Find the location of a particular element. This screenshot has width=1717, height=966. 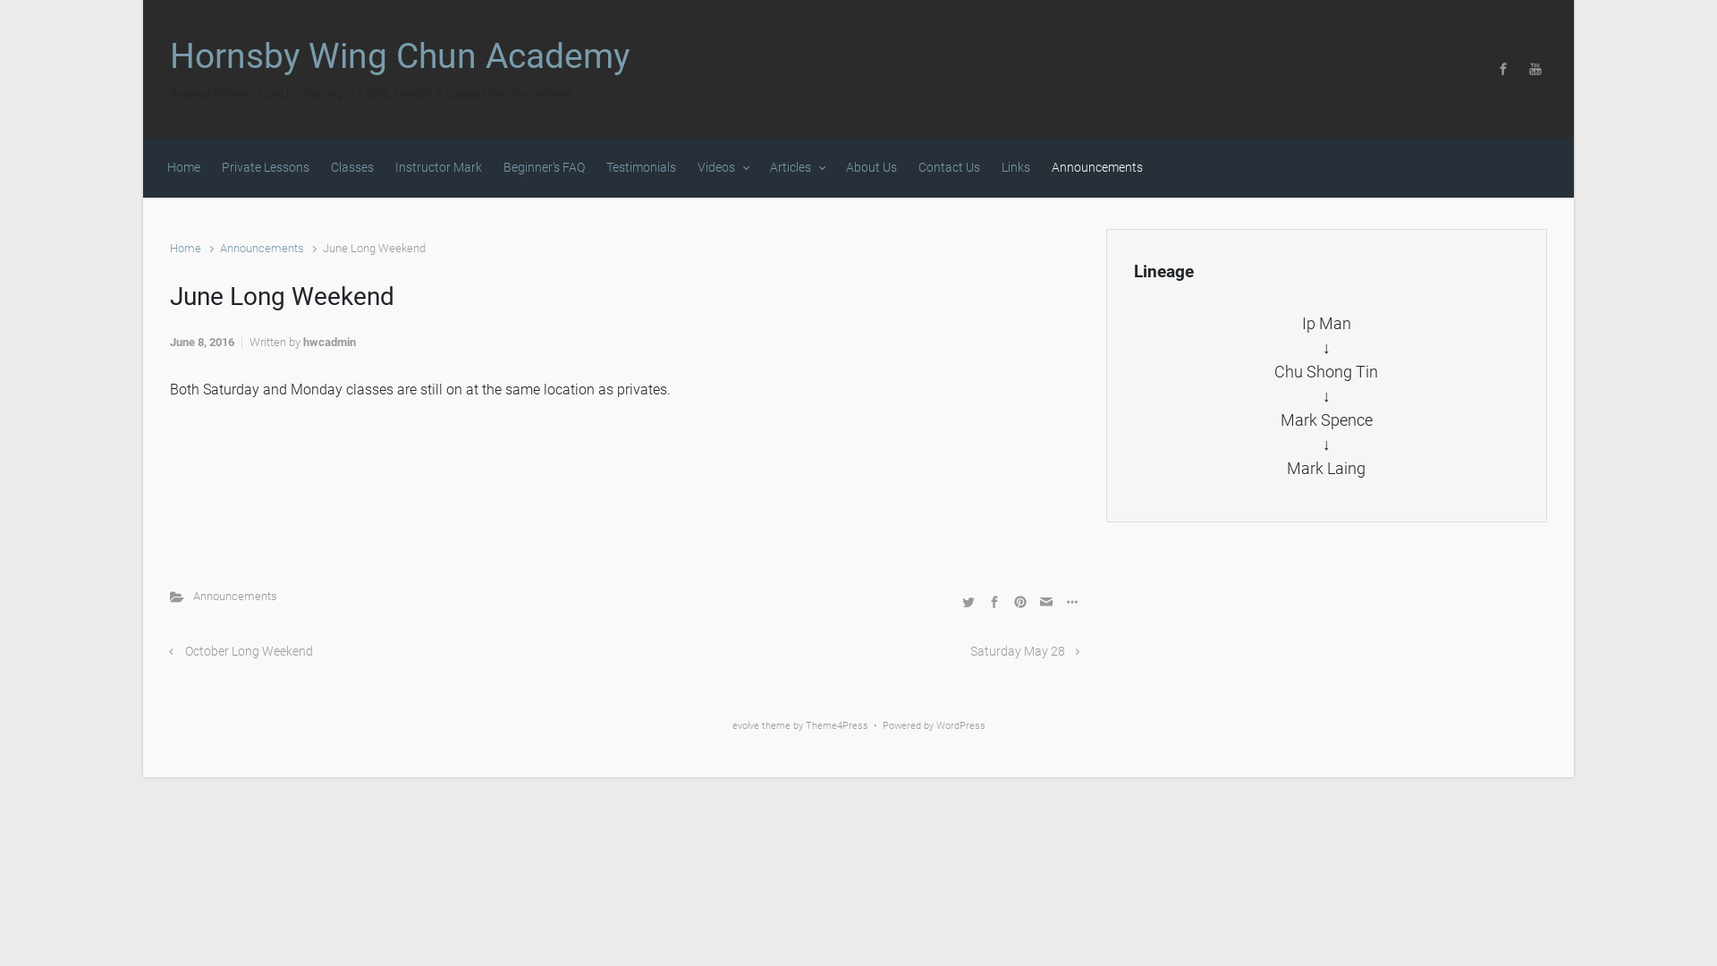

Announcements is located at coordinates (261, 249).